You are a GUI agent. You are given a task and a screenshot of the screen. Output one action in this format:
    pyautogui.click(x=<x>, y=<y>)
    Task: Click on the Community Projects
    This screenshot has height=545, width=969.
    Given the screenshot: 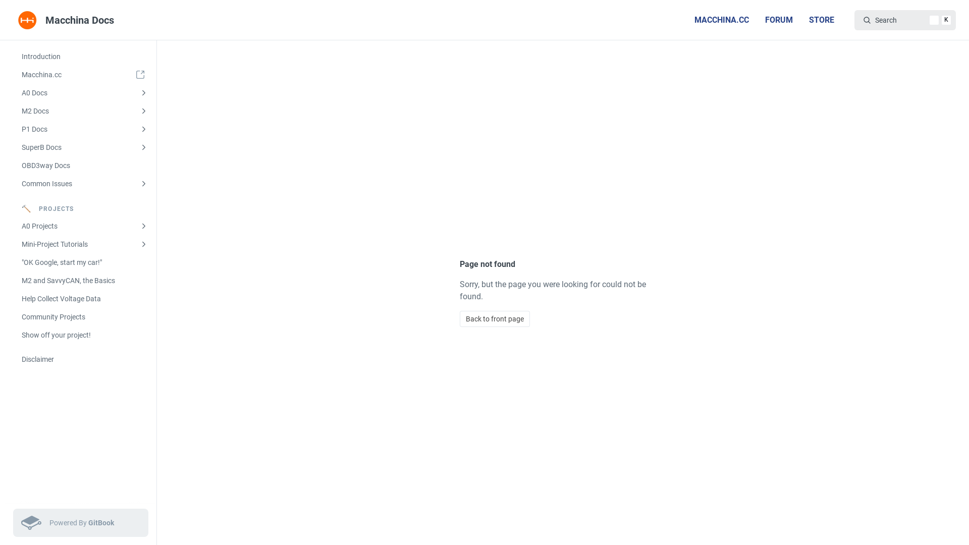 What is the action you would take?
    pyautogui.click(x=85, y=317)
    